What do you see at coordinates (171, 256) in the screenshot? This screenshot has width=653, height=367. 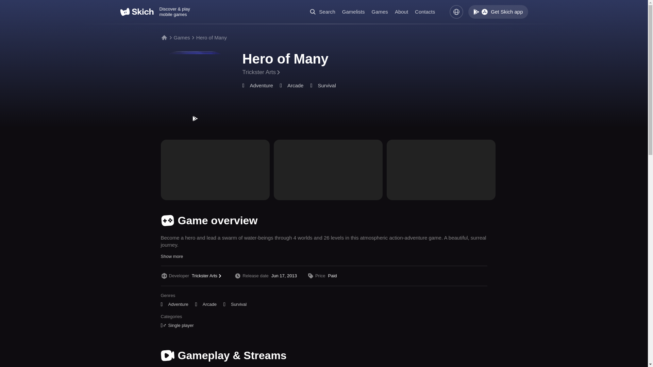 I see `Show more` at bounding box center [171, 256].